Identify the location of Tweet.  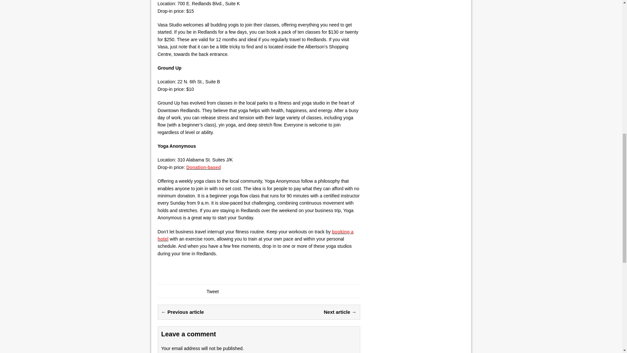
(212, 292).